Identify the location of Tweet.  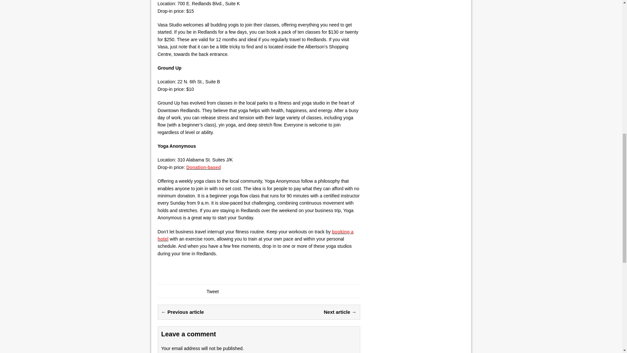
(212, 292).